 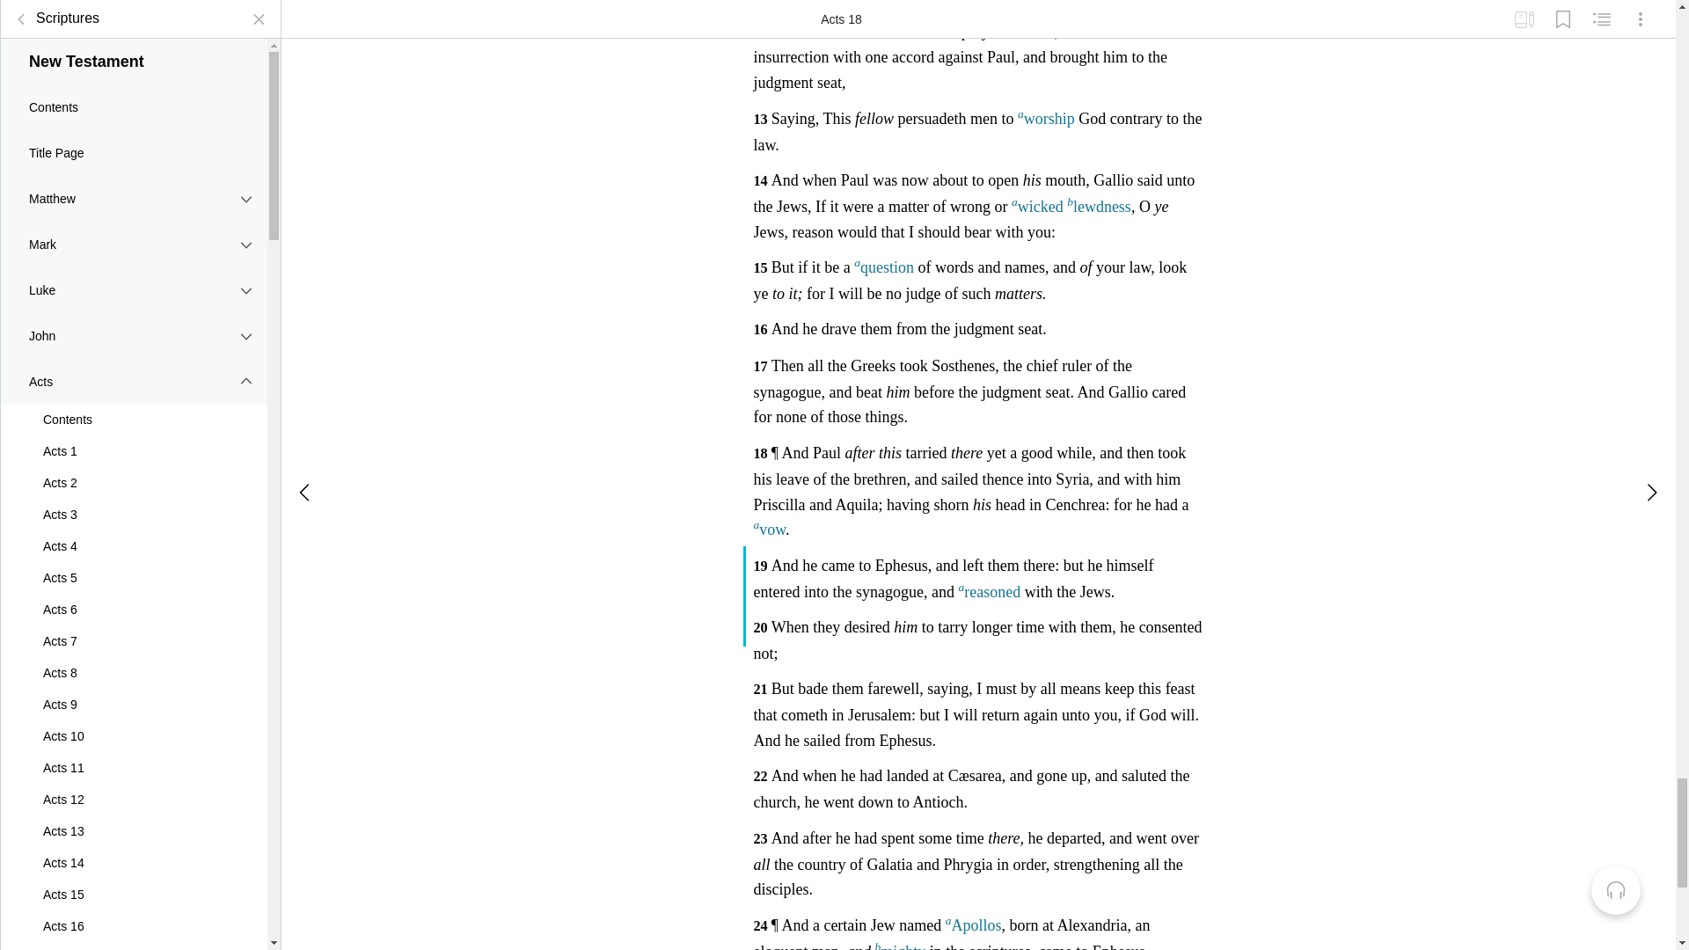 What do you see at coordinates (134, 383) in the screenshot?
I see `Romans` at bounding box center [134, 383].